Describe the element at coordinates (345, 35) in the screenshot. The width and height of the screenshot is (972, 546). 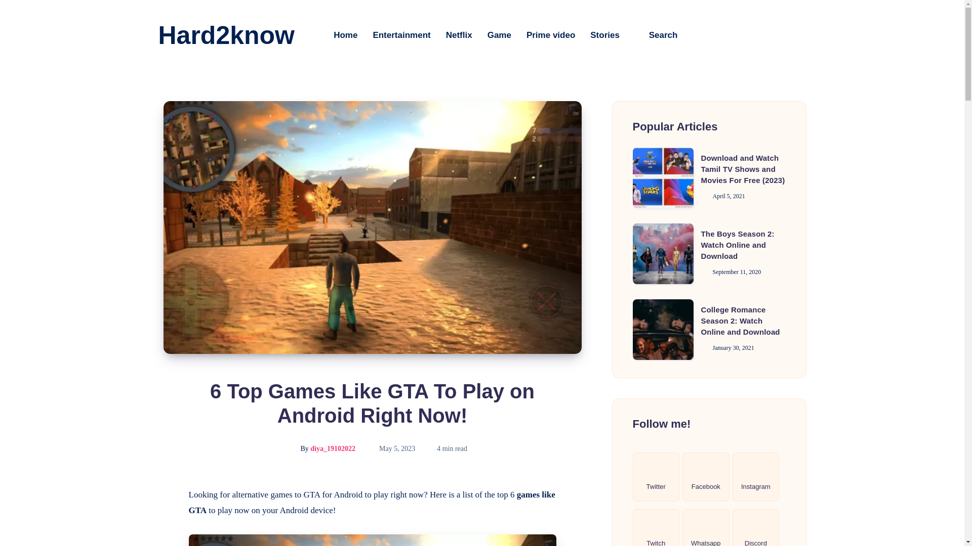
I see `Home` at that location.